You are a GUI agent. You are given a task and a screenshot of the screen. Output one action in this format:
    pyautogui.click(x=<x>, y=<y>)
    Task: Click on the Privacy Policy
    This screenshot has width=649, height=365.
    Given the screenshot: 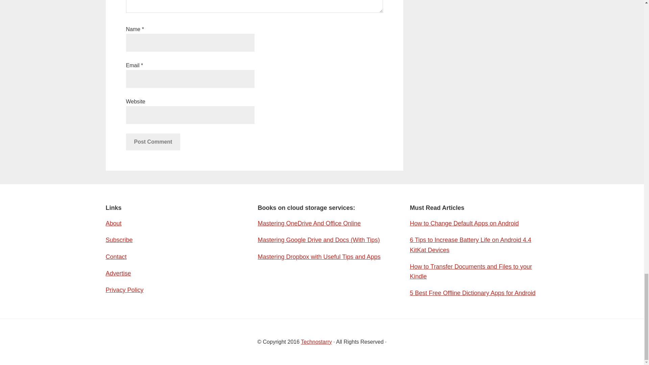 What is the action you would take?
    pyautogui.click(x=124, y=290)
    